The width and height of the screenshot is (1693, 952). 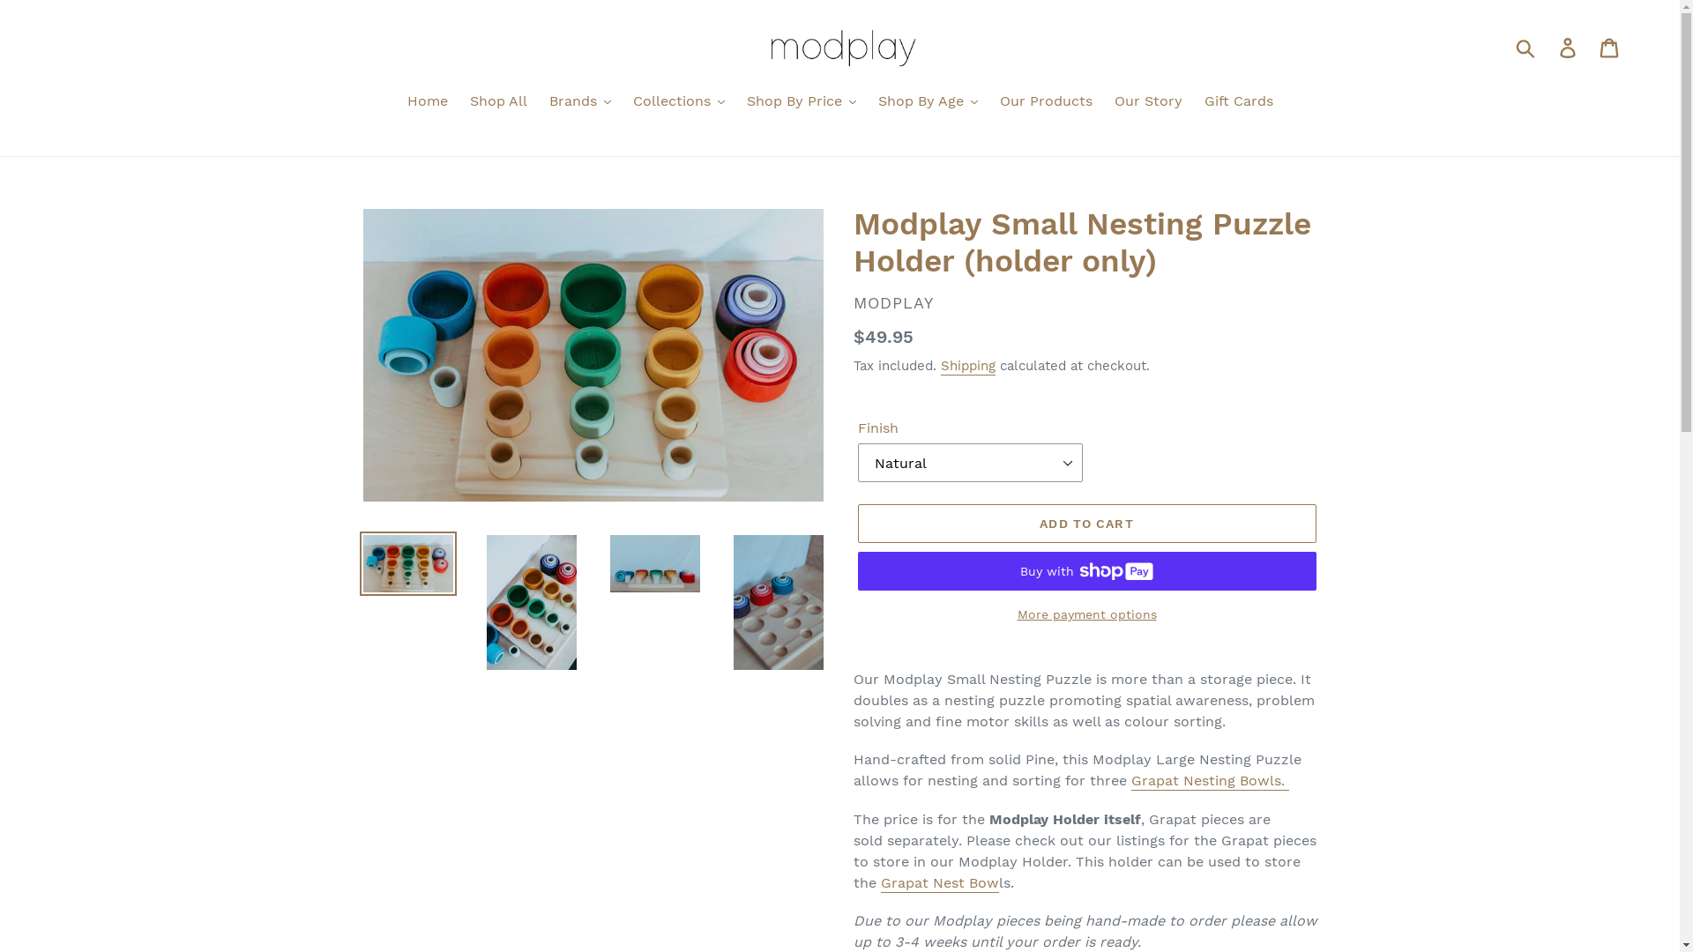 I want to click on ADD TO CART, so click(x=1086, y=524).